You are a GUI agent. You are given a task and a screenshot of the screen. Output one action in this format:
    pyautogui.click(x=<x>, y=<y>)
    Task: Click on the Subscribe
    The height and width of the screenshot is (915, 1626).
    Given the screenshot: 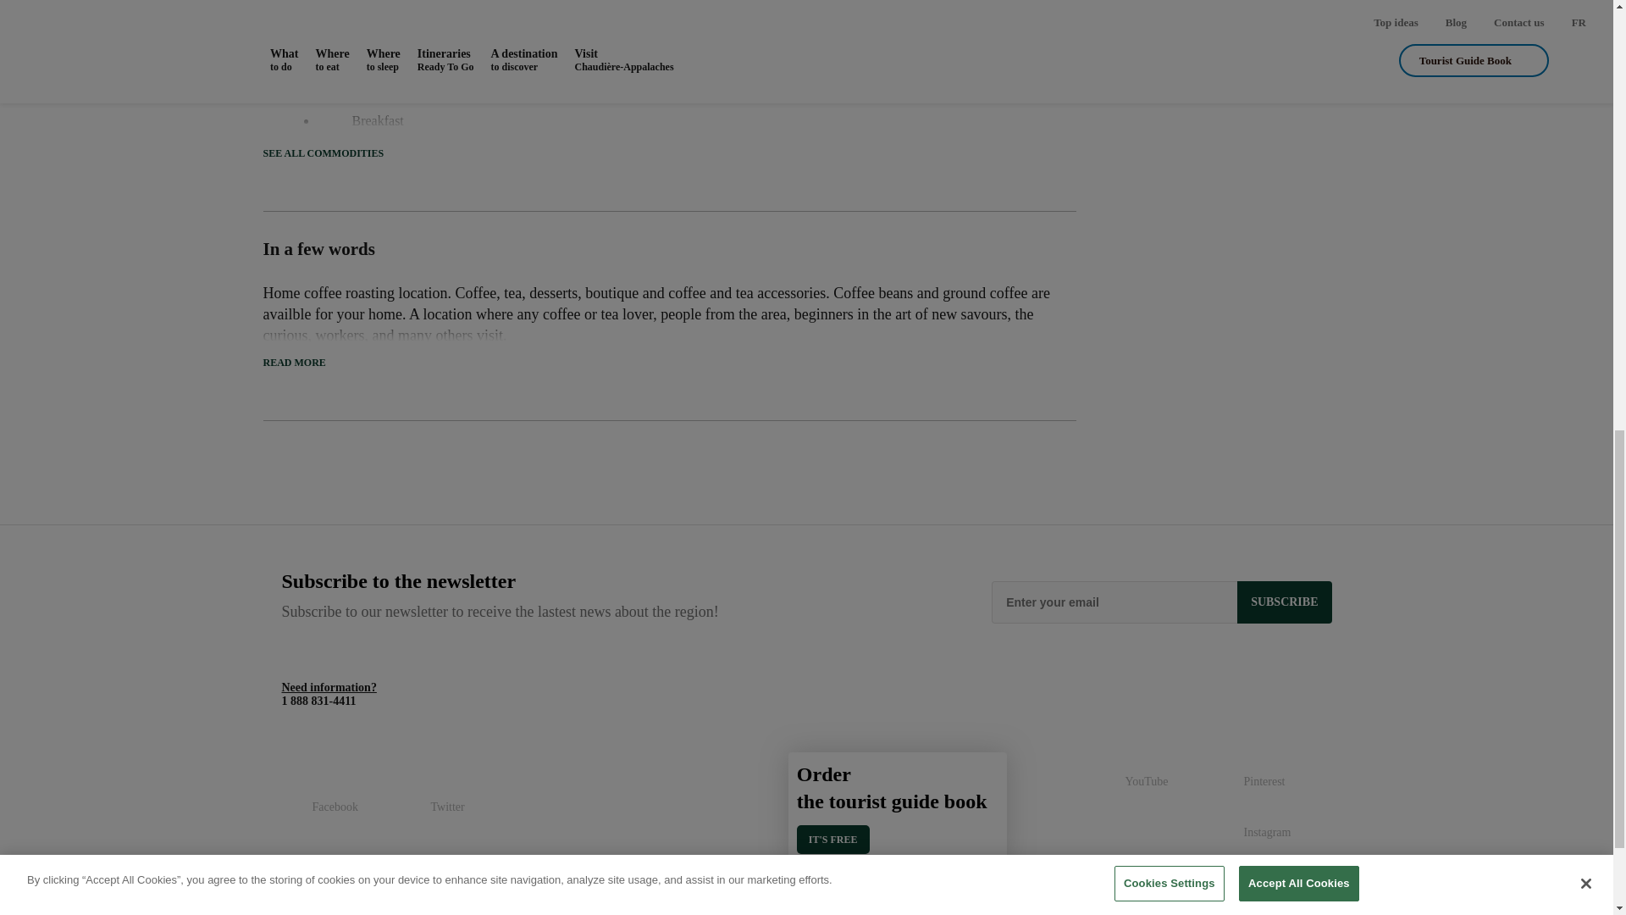 What is the action you would take?
    pyautogui.click(x=1284, y=602)
    